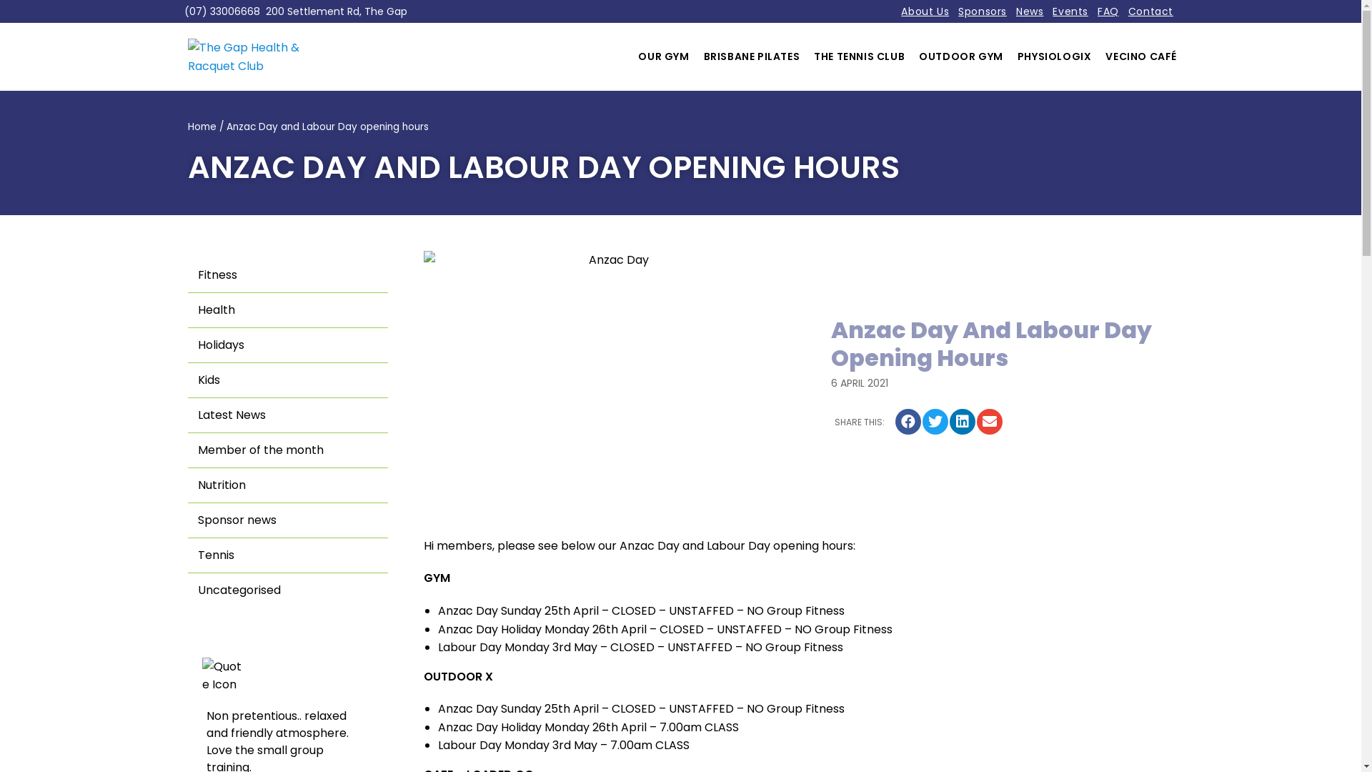 Image resolution: width=1372 pixels, height=772 pixels. I want to click on Sponsor news, so click(288, 520).